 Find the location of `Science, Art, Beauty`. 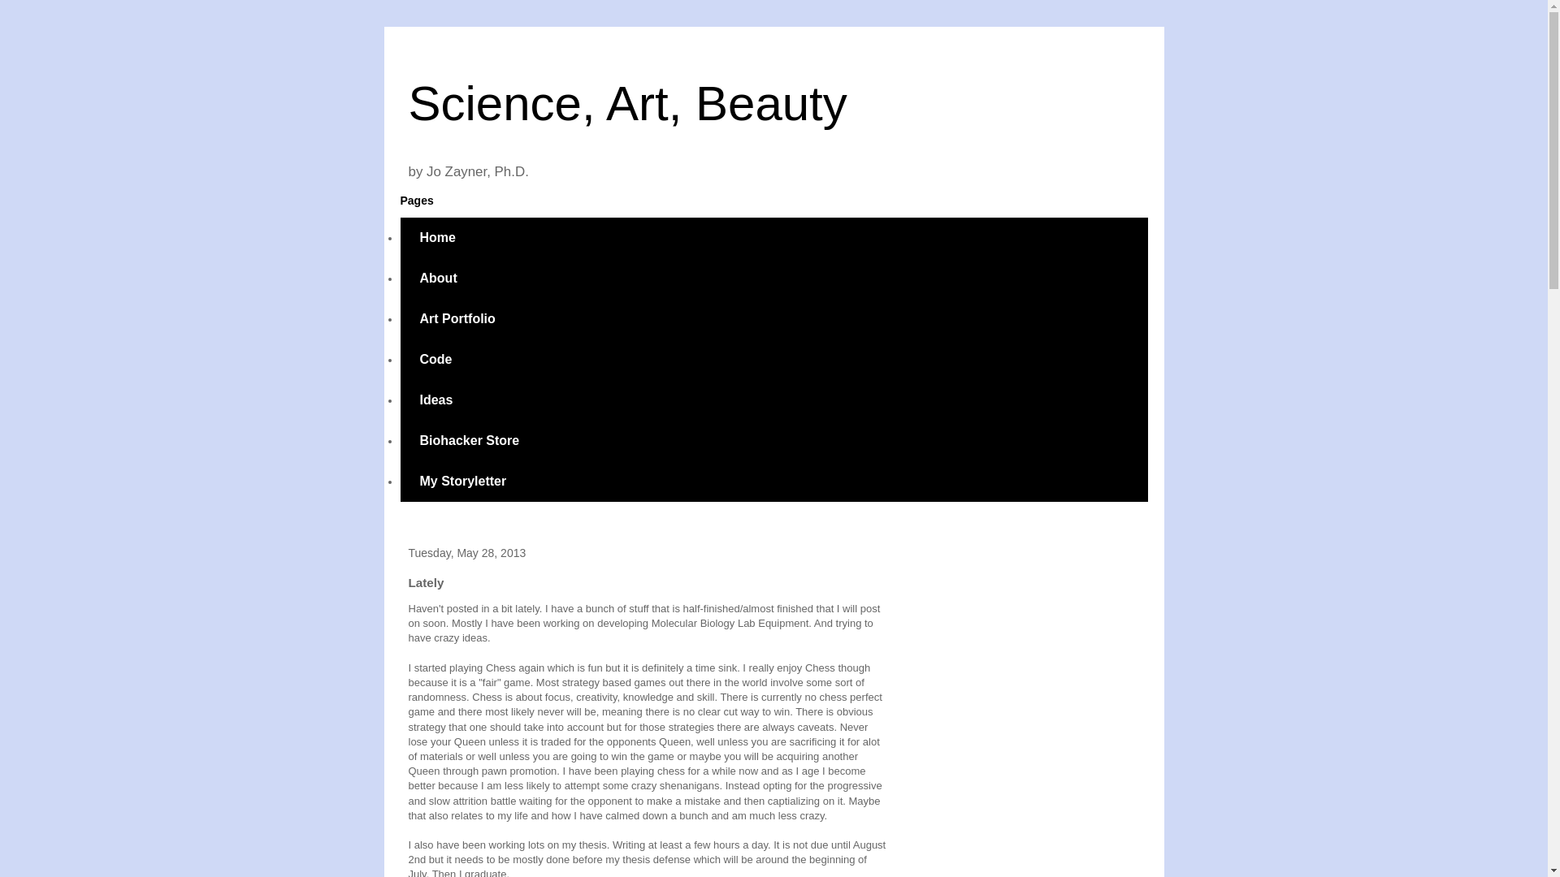

Science, Art, Beauty is located at coordinates (627, 102).